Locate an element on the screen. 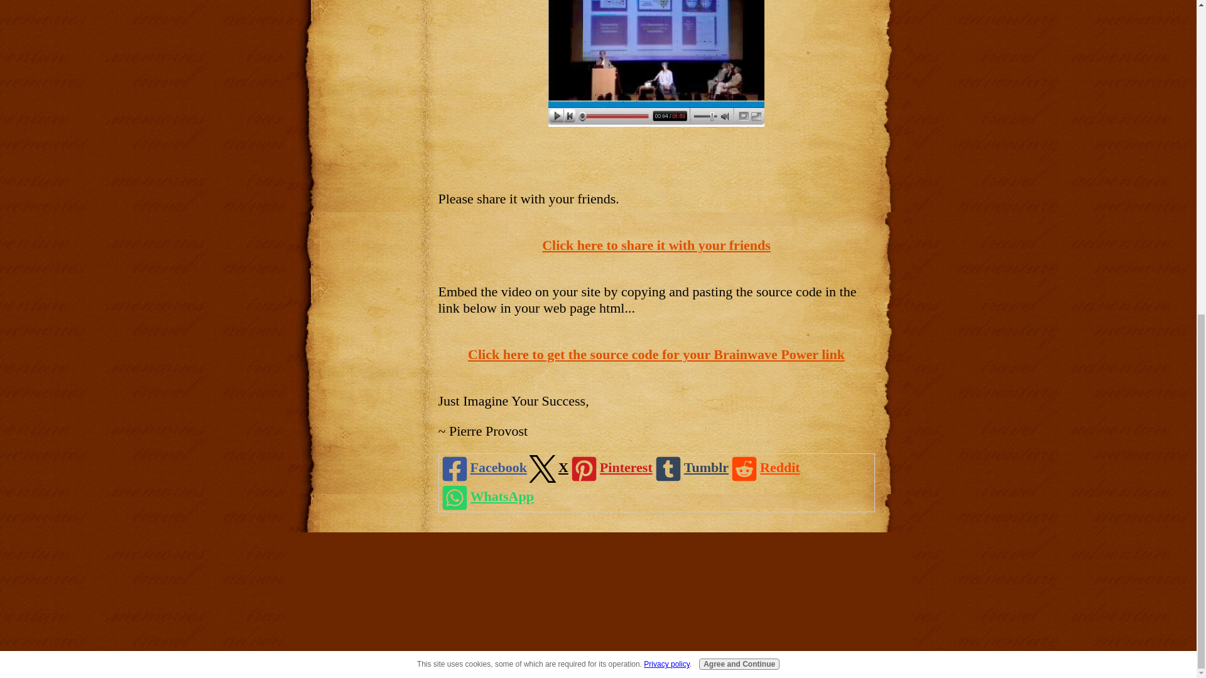 Image resolution: width=1206 pixels, height=678 pixels. Privacy policy is located at coordinates (666, 81).